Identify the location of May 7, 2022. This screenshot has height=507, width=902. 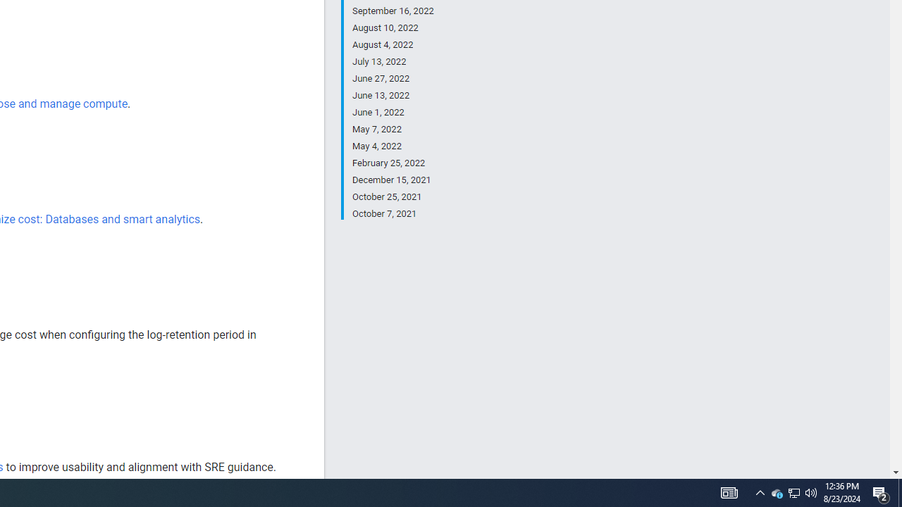
(393, 130).